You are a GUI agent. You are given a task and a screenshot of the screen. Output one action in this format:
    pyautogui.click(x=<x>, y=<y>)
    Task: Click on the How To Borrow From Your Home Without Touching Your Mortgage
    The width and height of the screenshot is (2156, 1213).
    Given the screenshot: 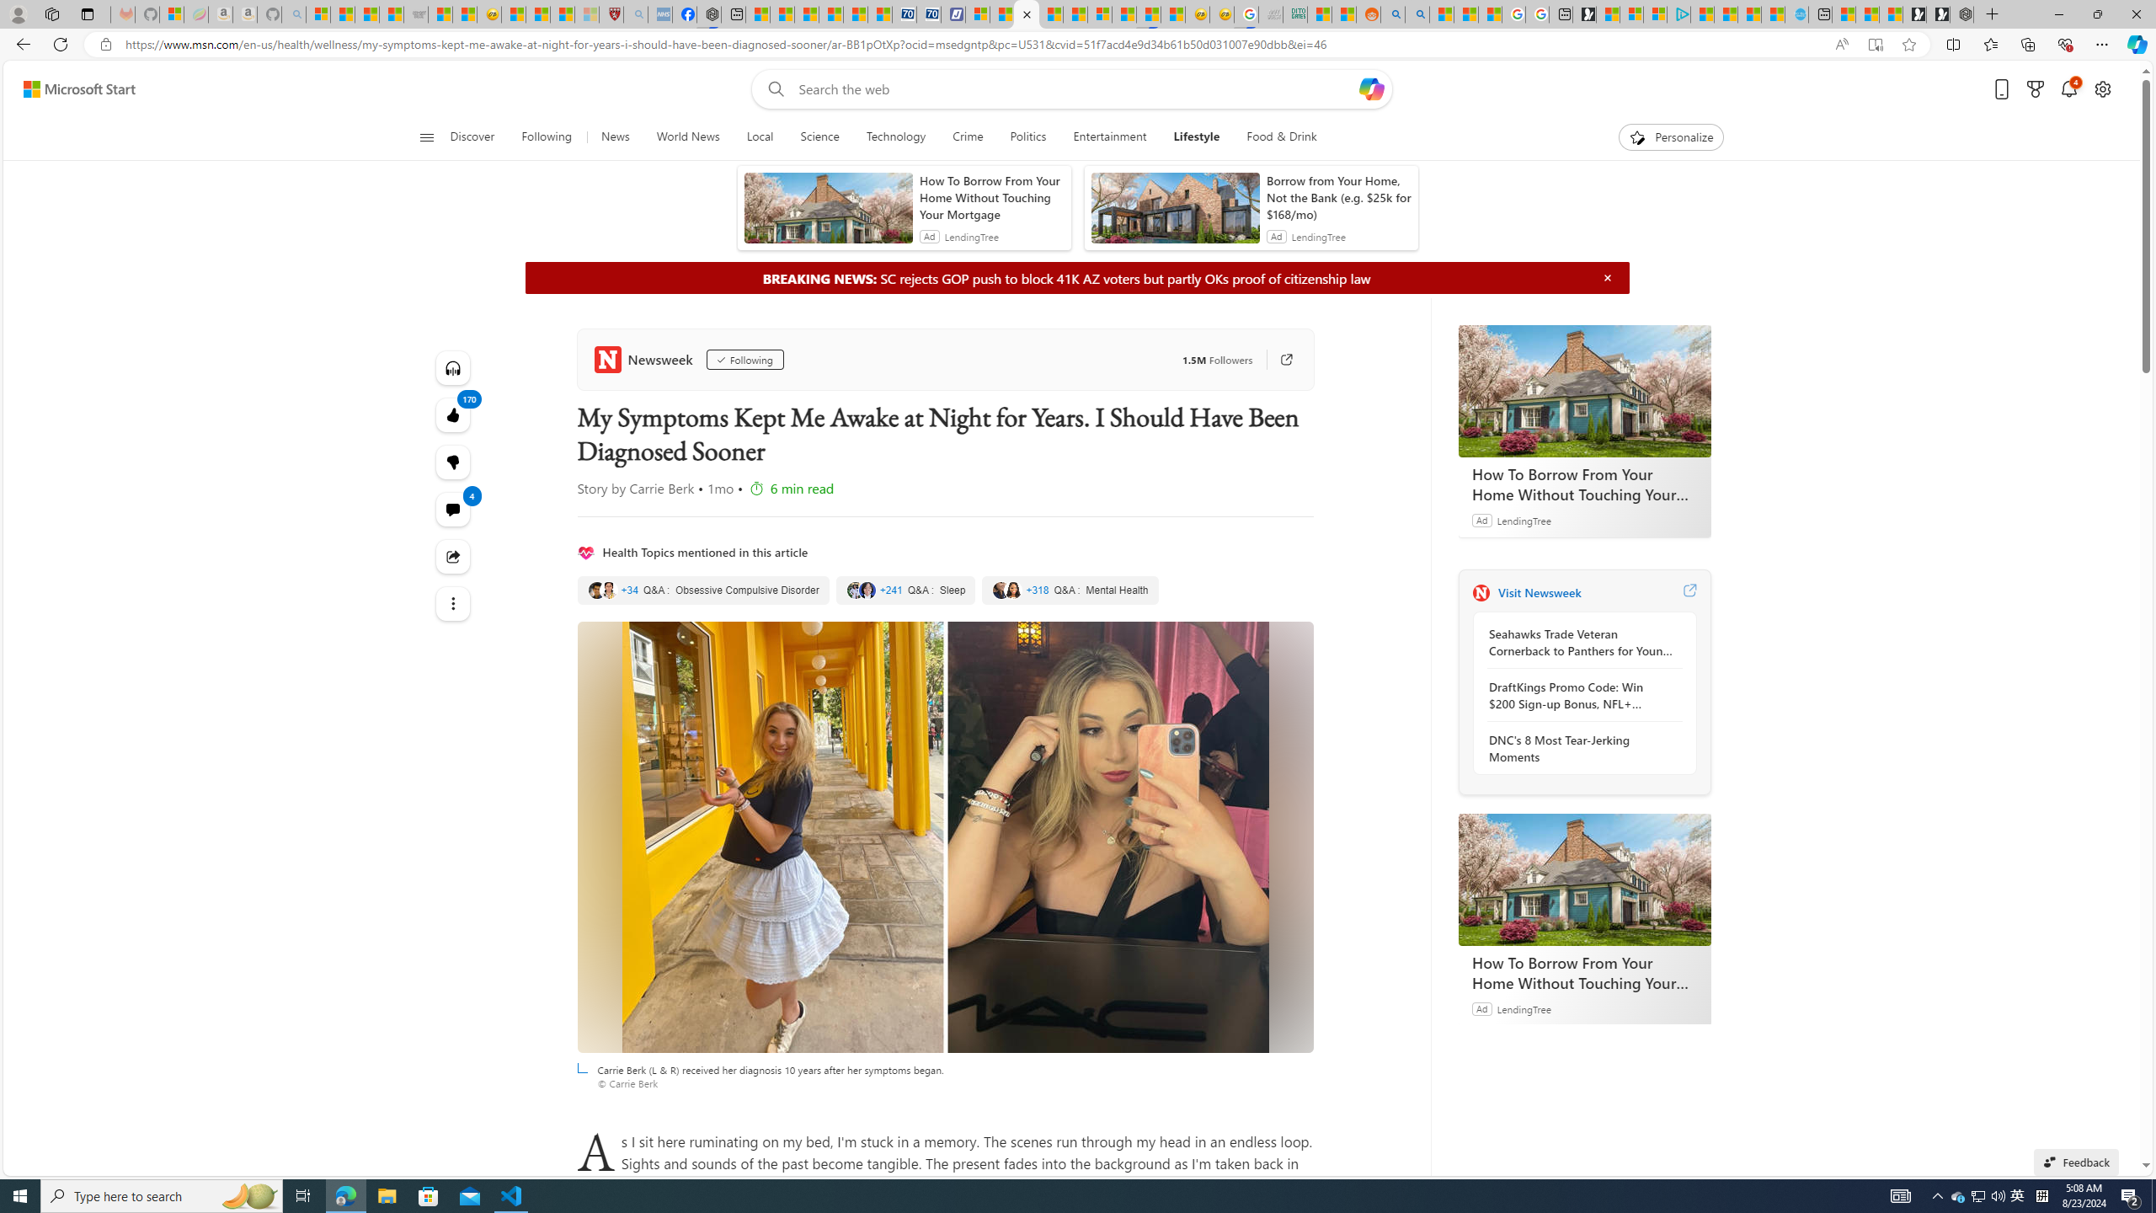 What is the action you would take?
    pyautogui.click(x=1584, y=972)
    